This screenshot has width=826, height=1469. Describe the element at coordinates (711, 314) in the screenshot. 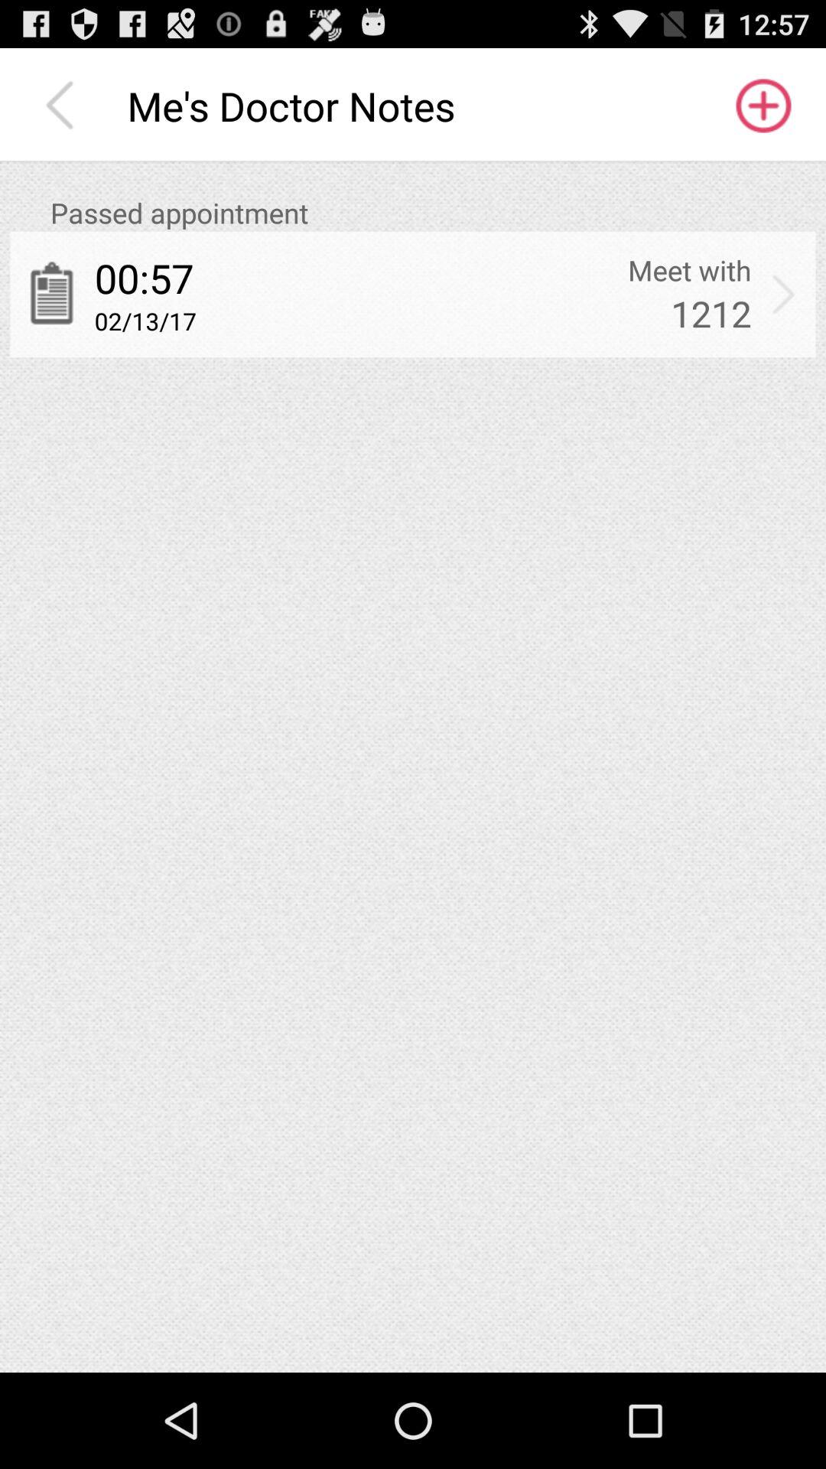

I see `click 1212` at that location.